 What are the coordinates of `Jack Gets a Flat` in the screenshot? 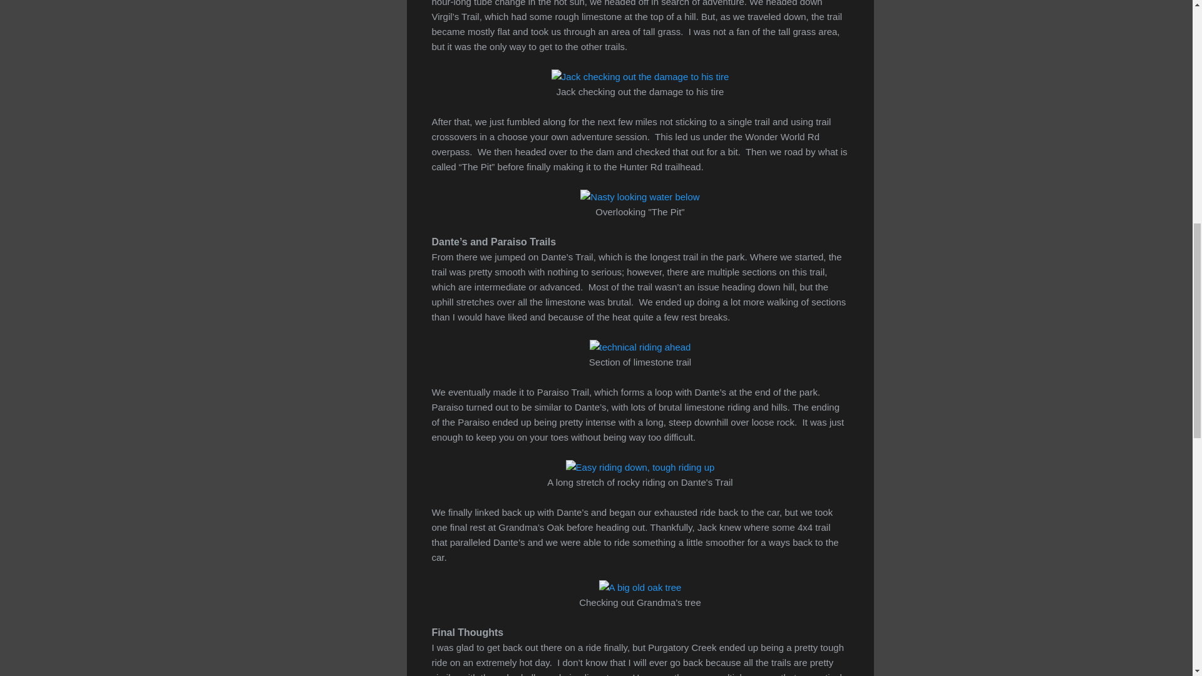 It's located at (640, 77).